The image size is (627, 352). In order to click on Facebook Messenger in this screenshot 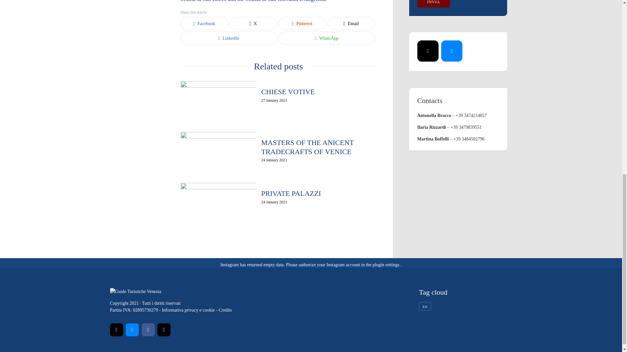, I will do `click(452, 51)`.